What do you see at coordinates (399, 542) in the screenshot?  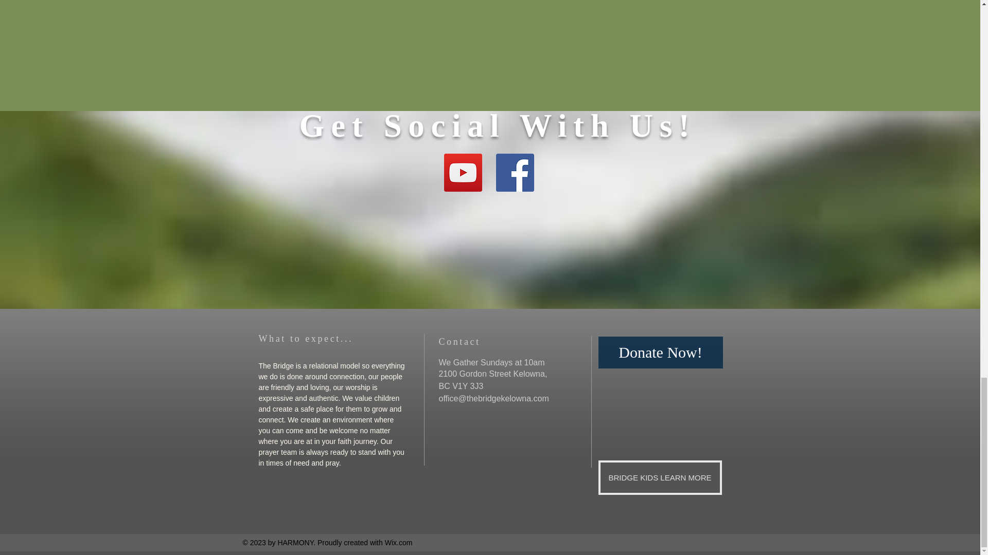 I see `Wix.com` at bounding box center [399, 542].